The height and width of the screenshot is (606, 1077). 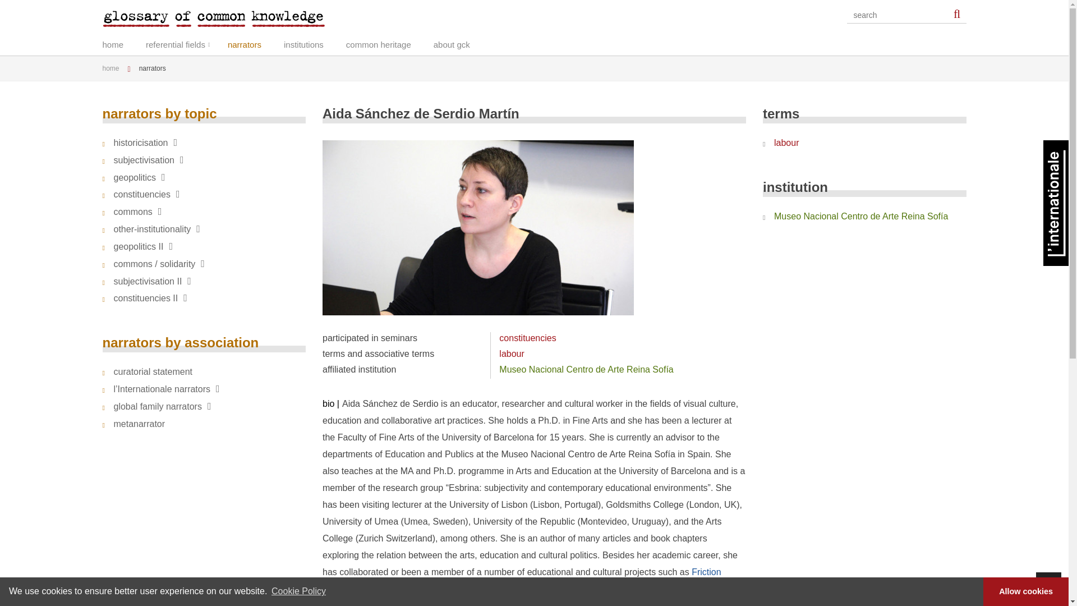 What do you see at coordinates (114, 68) in the screenshot?
I see `home` at bounding box center [114, 68].